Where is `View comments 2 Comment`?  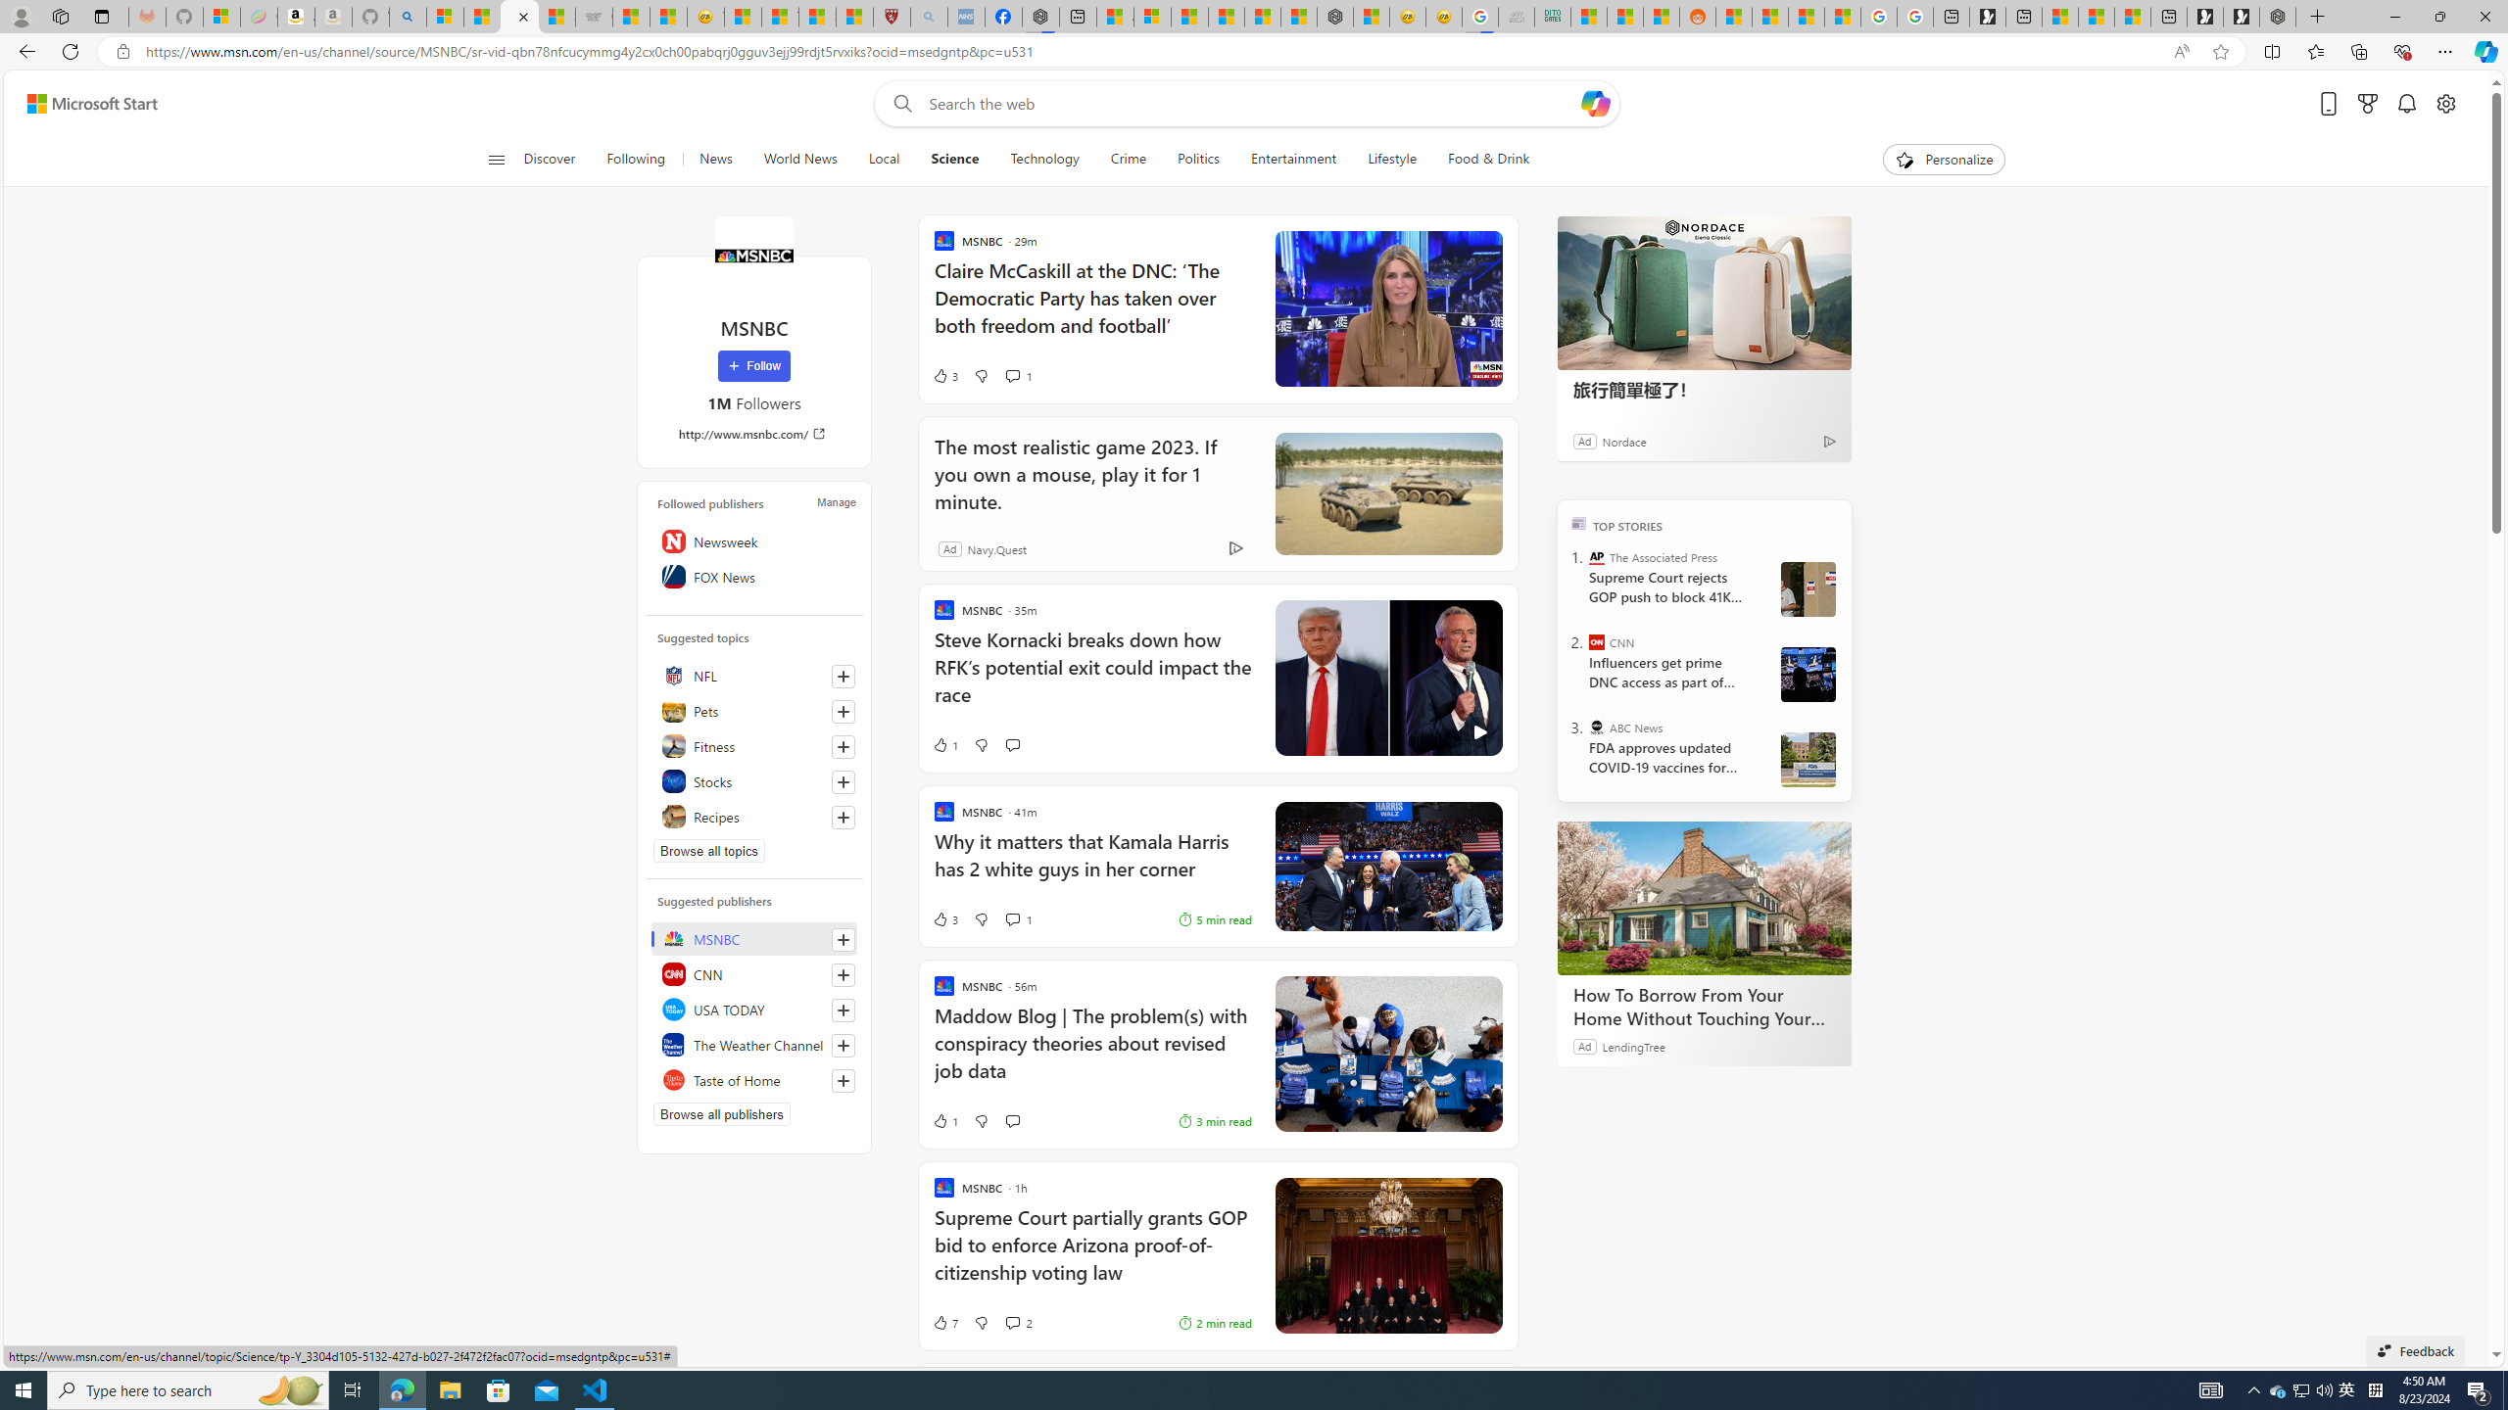
View comments 2 Comment is located at coordinates (1011, 1323).